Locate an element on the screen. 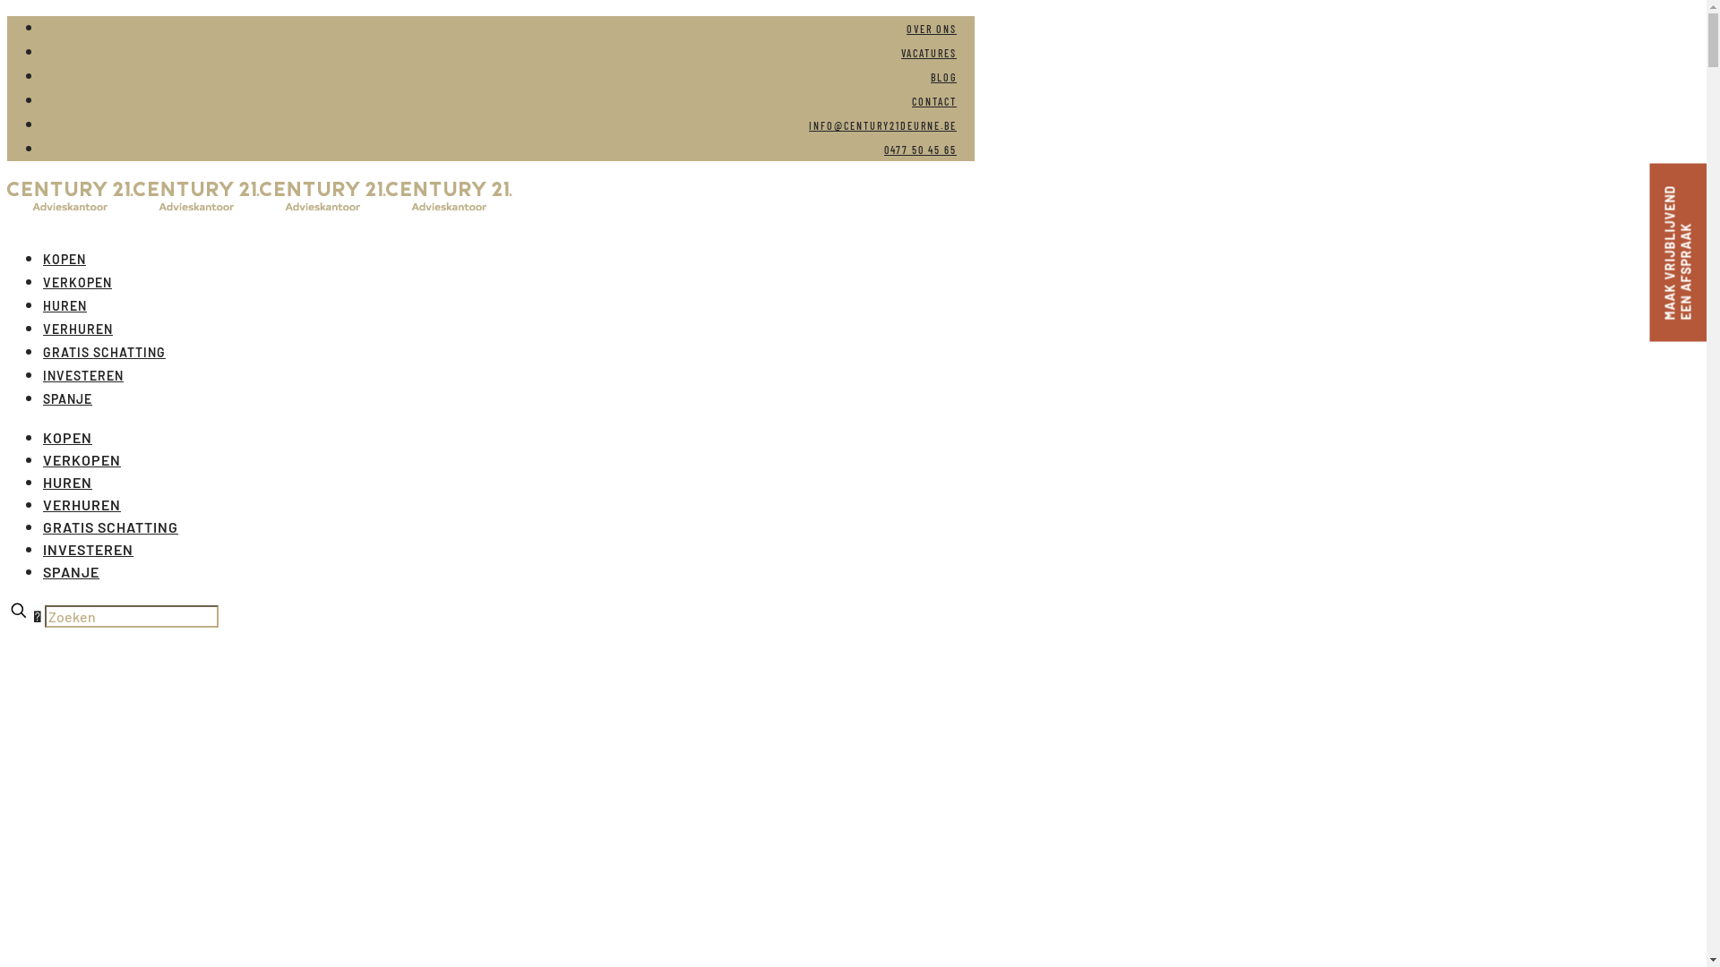 The height and width of the screenshot is (967, 1720). SPANJE is located at coordinates (72, 571).